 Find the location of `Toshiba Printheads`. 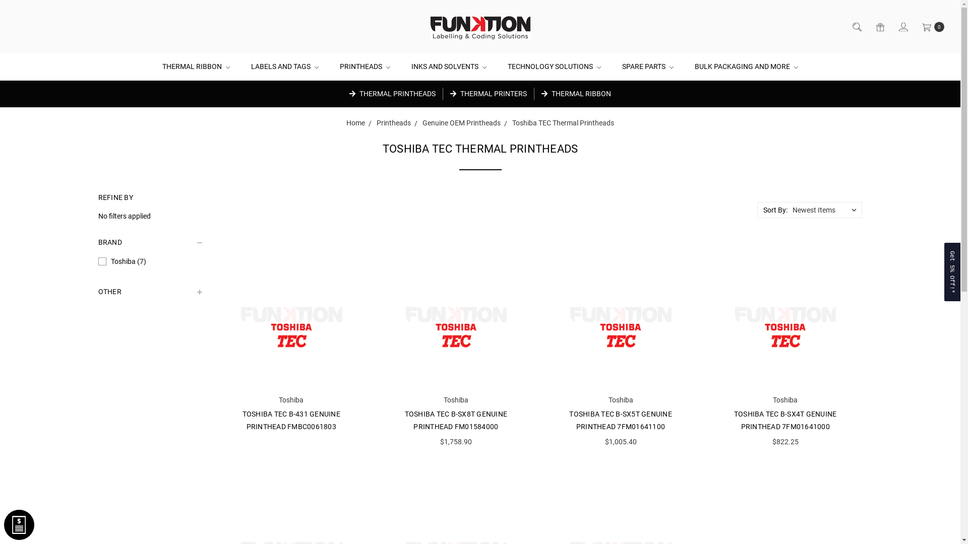

Toshiba Printheads is located at coordinates (621, 320).